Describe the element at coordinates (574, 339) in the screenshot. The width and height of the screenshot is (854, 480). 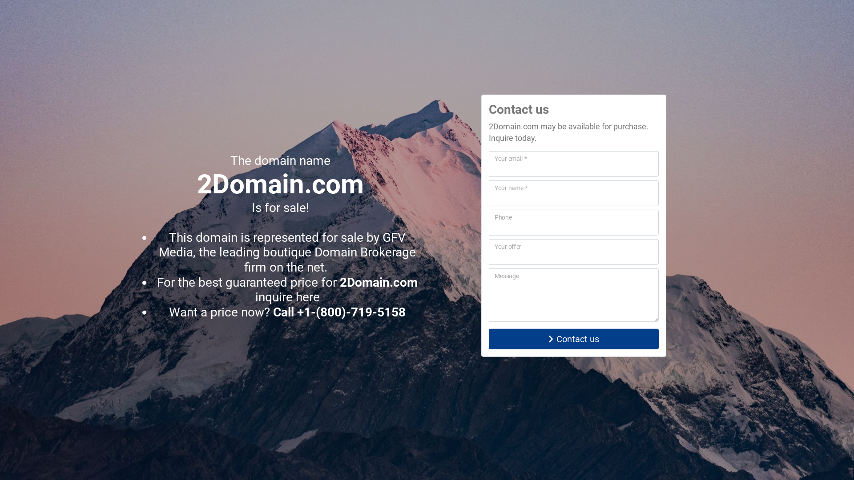
I see `Contact us` at that location.